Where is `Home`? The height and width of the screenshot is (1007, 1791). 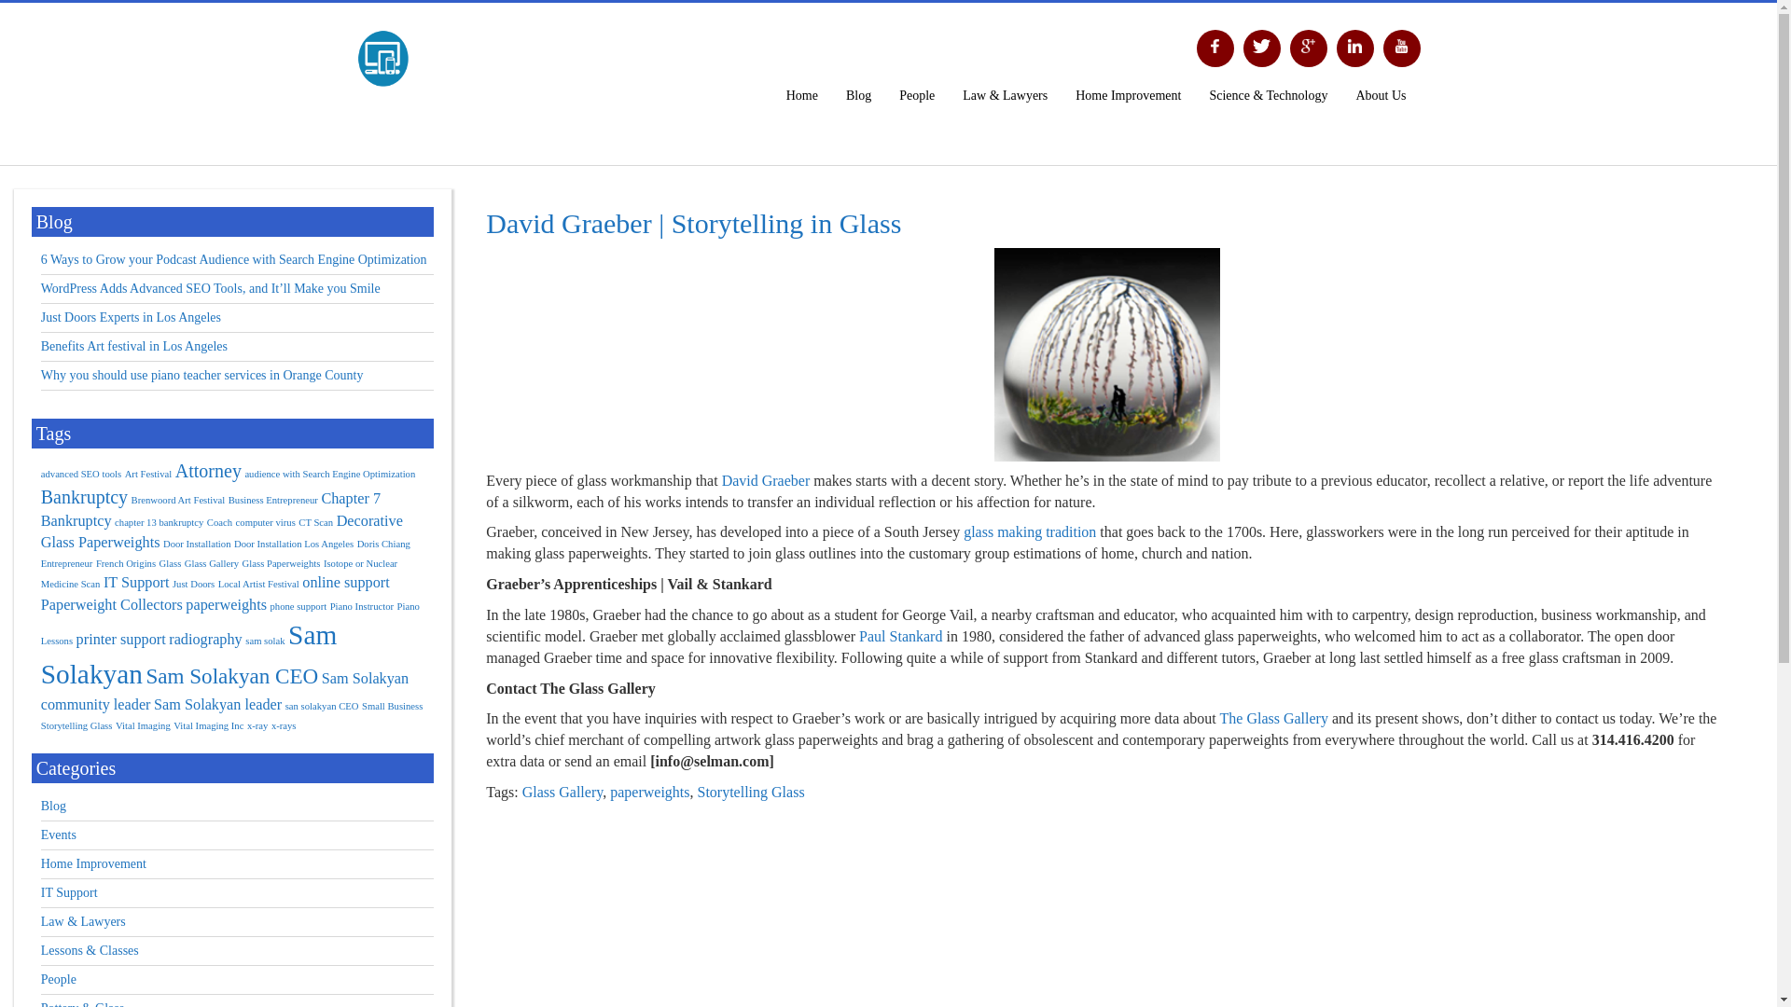 Home is located at coordinates (802, 95).